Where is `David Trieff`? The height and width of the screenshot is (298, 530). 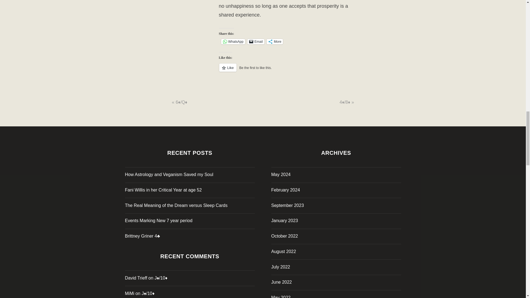 David Trieff is located at coordinates (136, 278).